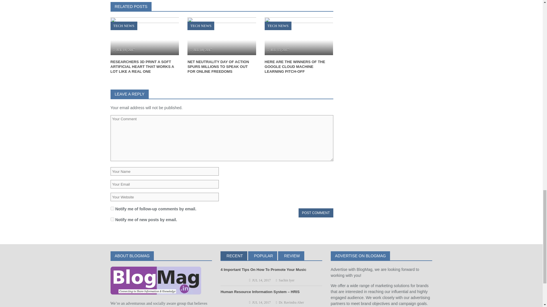  Describe the element at coordinates (316, 213) in the screenshot. I see `Post Comment` at that location.